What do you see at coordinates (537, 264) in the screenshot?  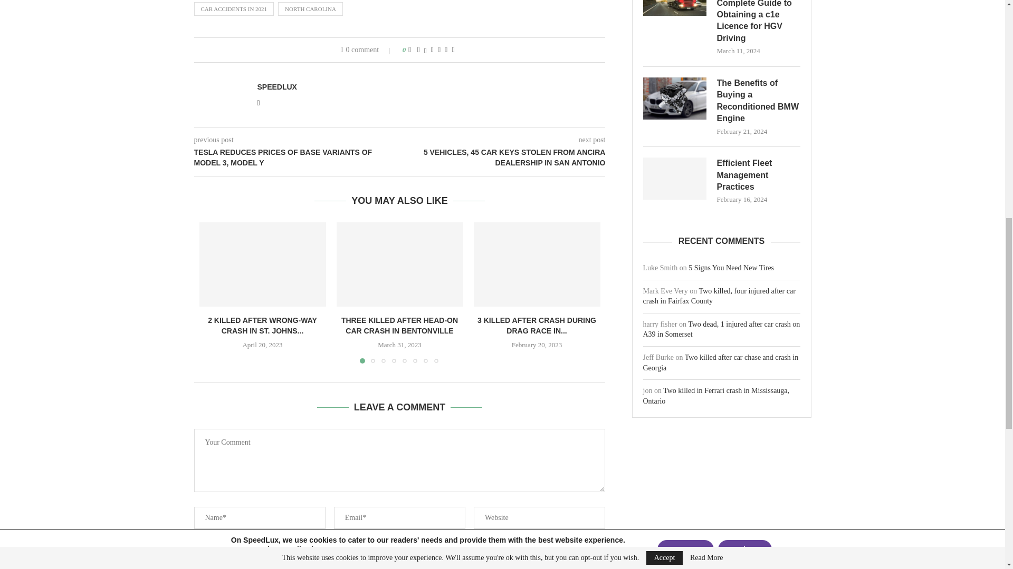 I see `3 killed after crash during drag race in Chicago` at bounding box center [537, 264].